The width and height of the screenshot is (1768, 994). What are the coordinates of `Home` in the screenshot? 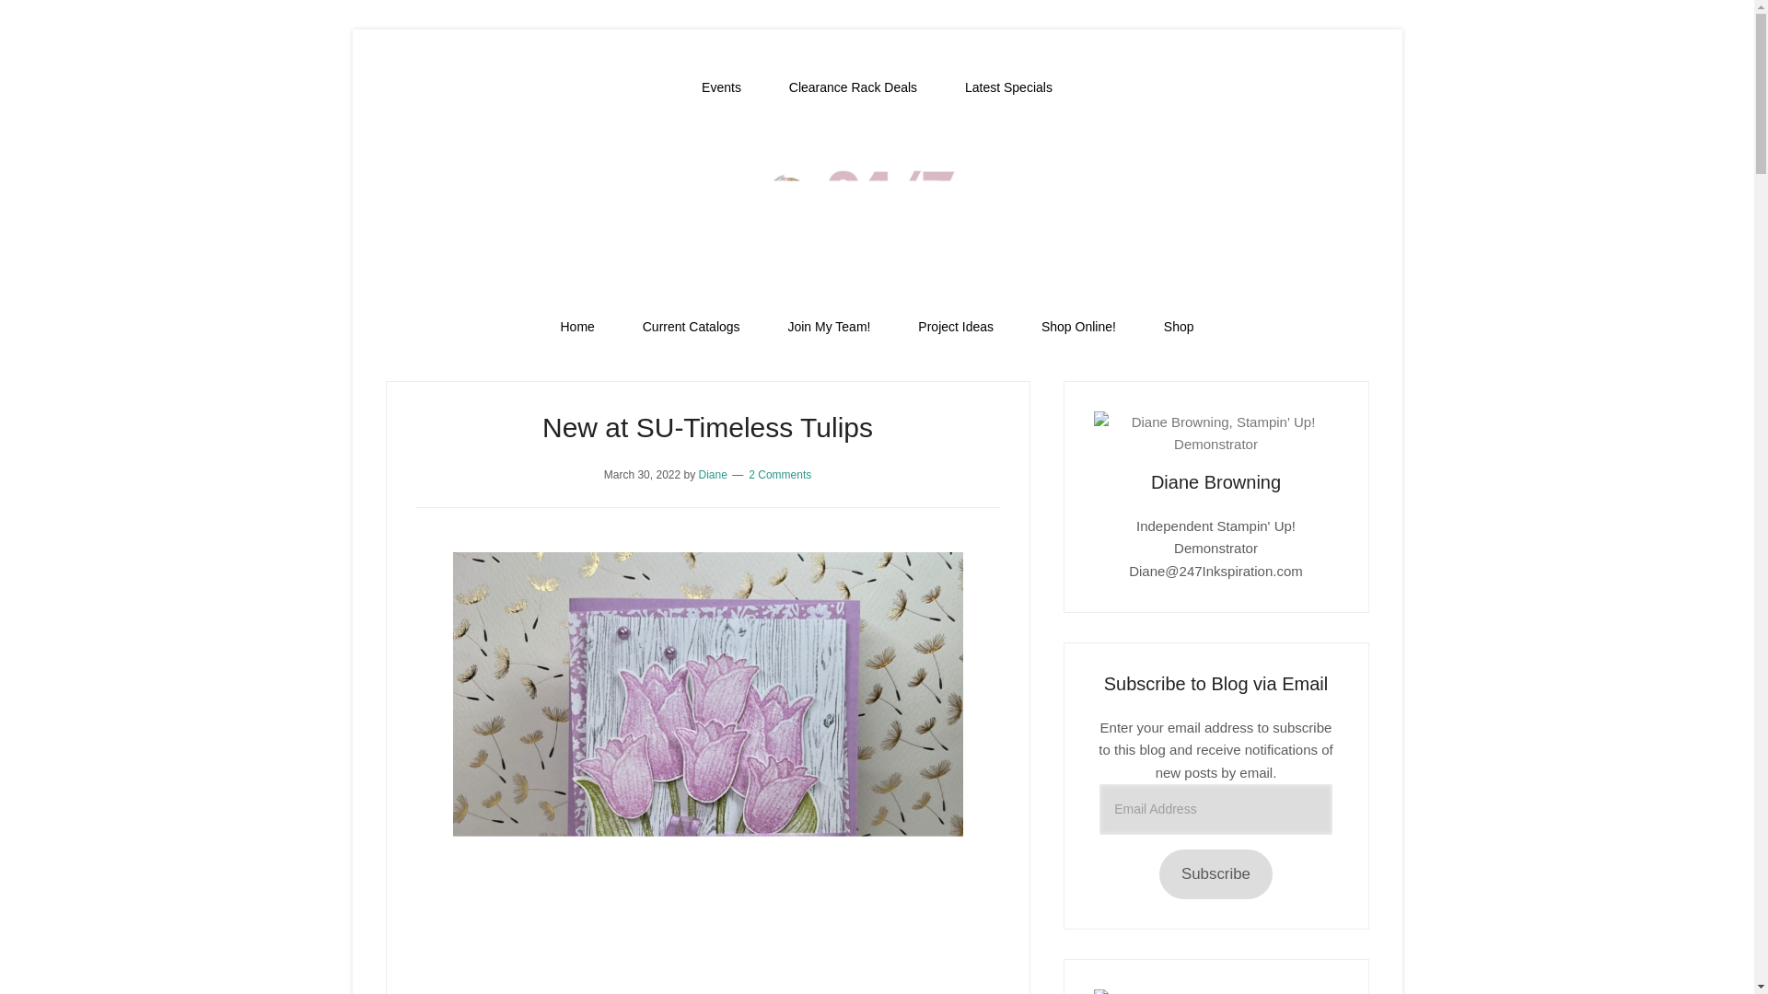 It's located at (576, 327).